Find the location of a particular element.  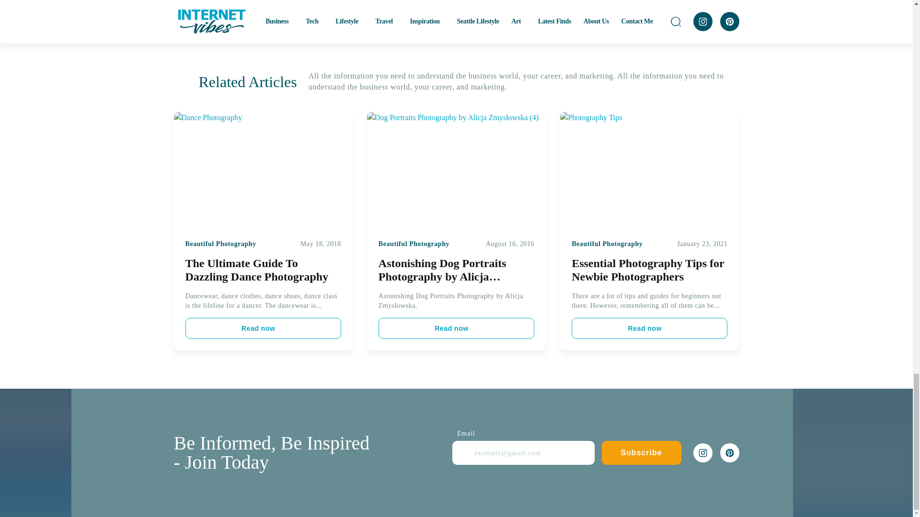

Subscribe is located at coordinates (641, 453).